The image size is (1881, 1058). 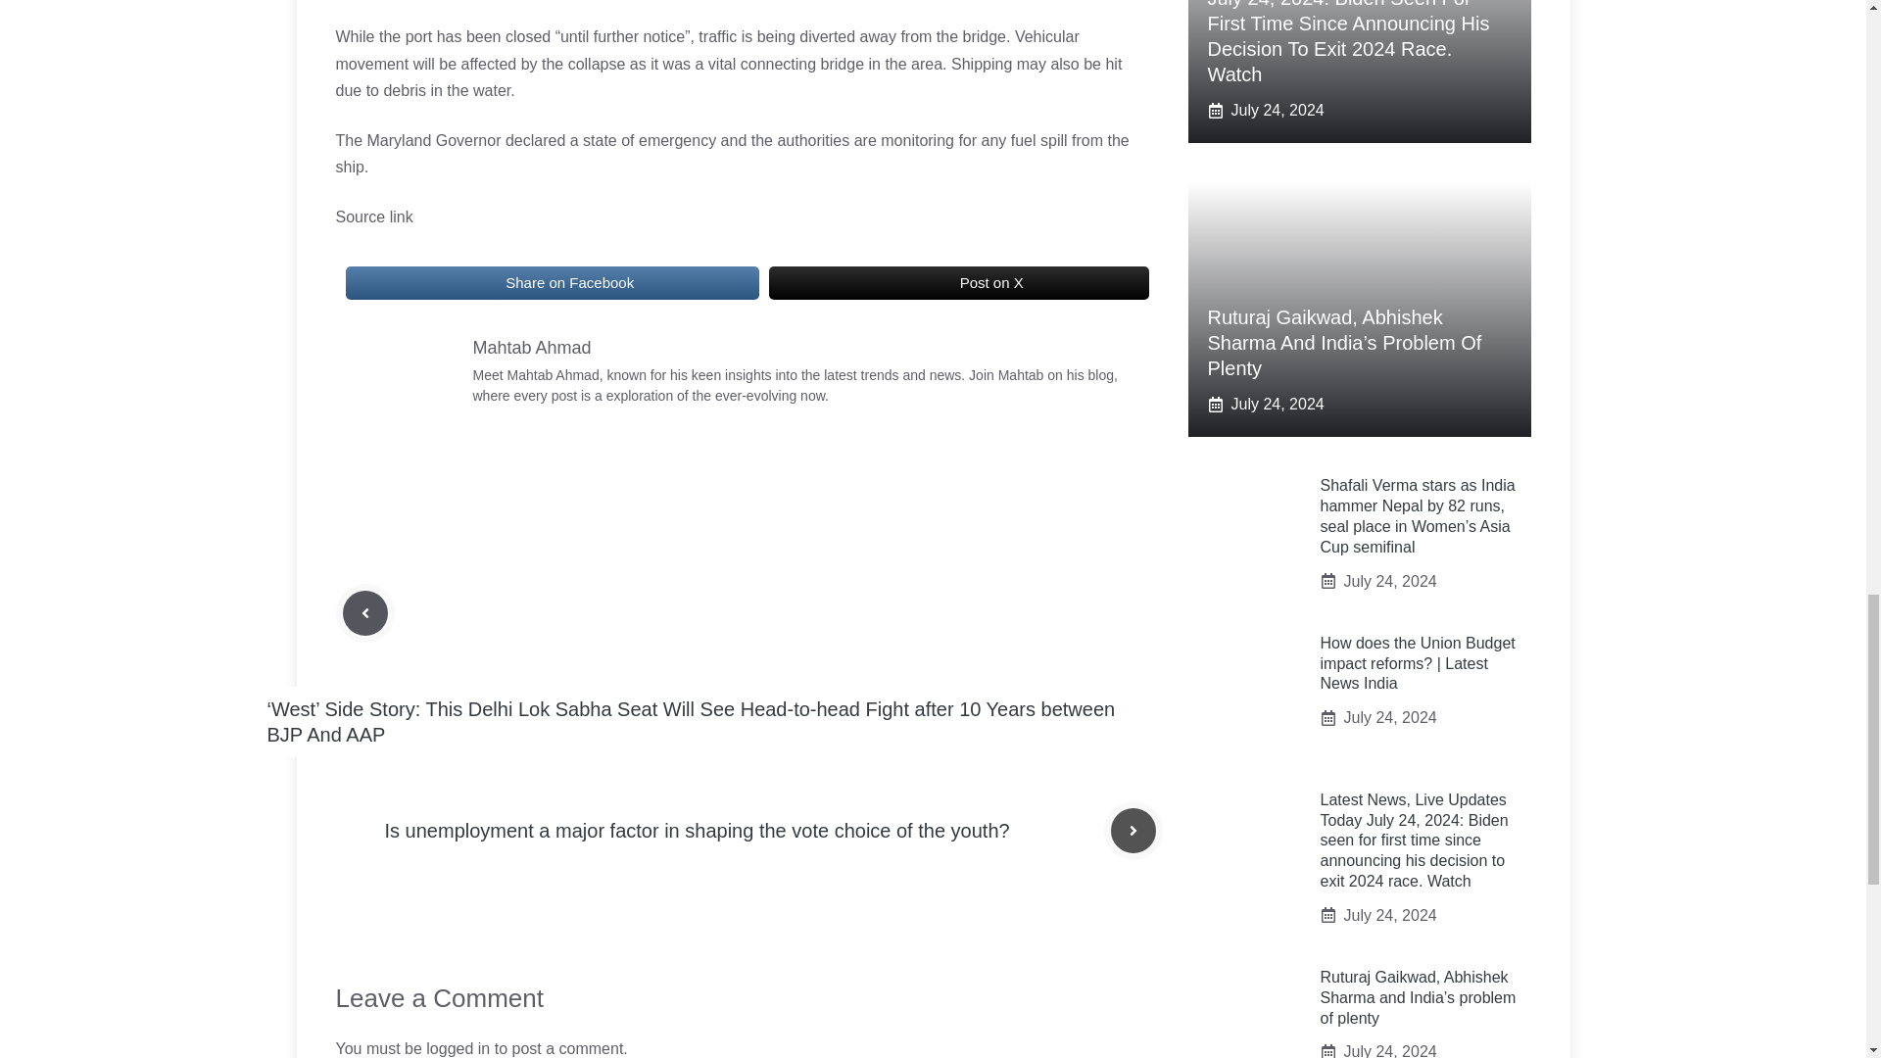 I want to click on Mahtab Ahmad, so click(x=531, y=347).